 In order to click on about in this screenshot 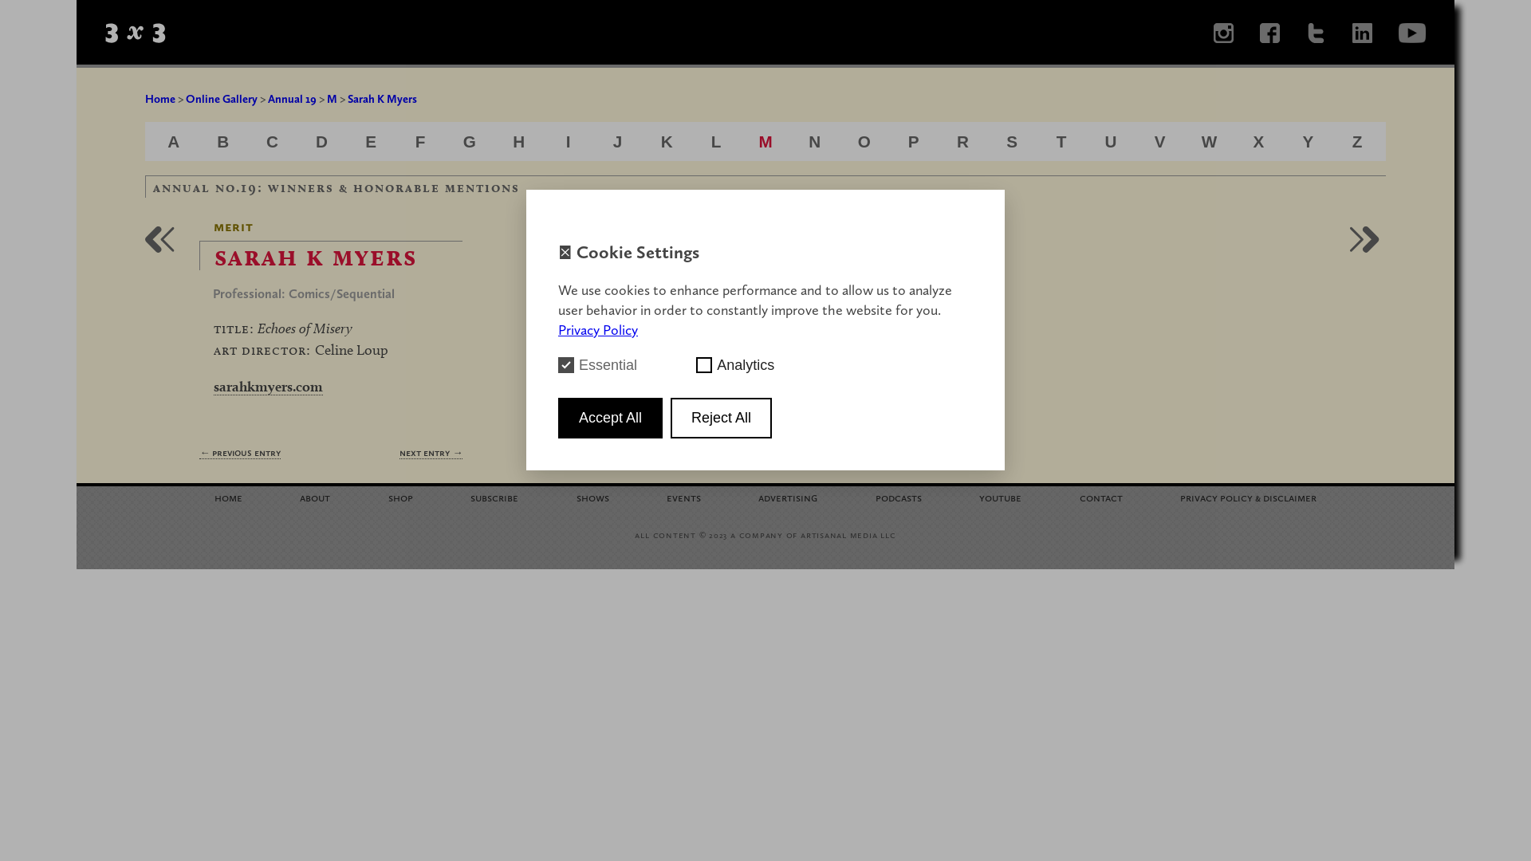, I will do `click(315, 497)`.